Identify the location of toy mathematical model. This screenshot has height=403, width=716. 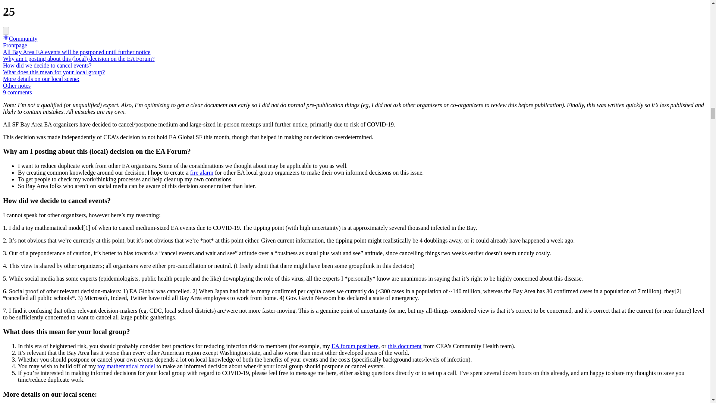
(126, 366).